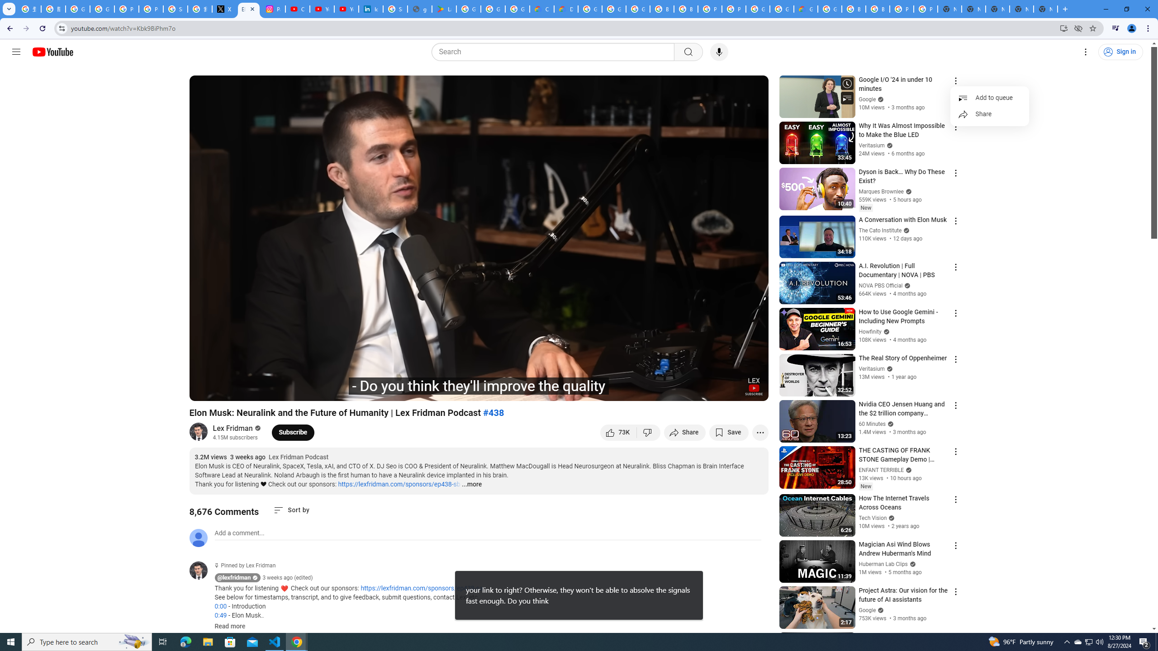 This screenshot has height=651, width=1158. What do you see at coordinates (590, 9) in the screenshot?
I see `Google Cloud Platform` at bounding box center [590, 9].